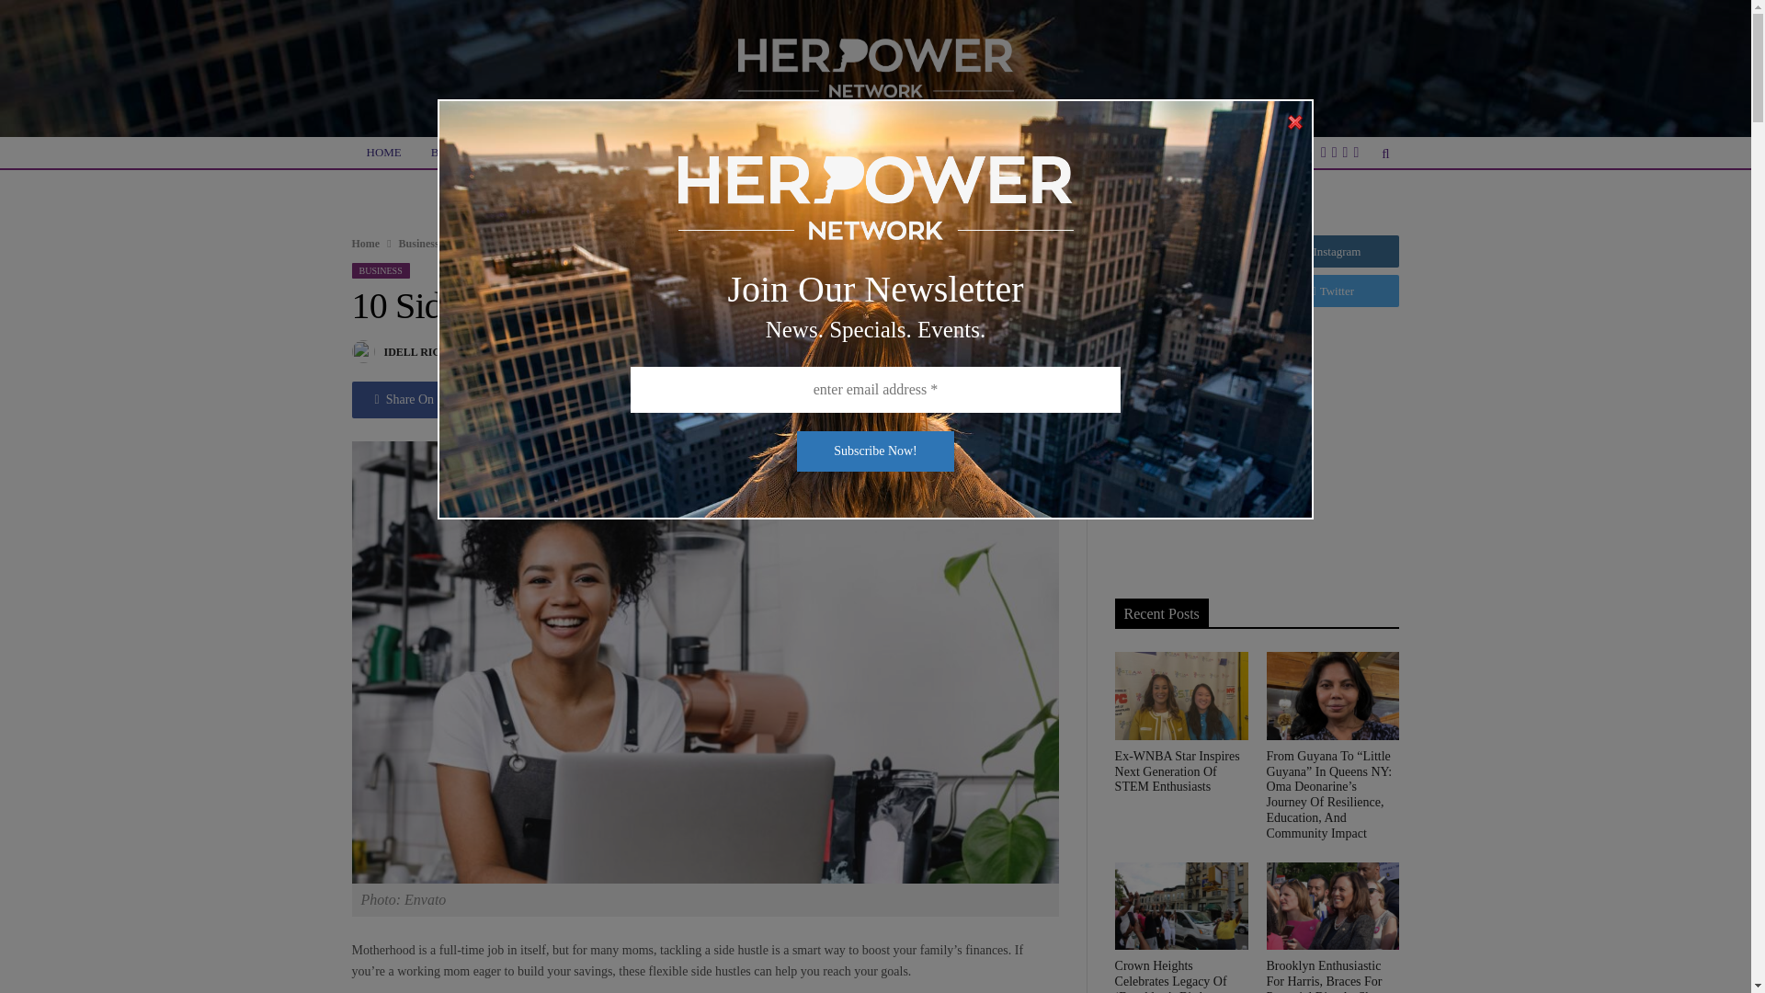  Describe the element at coordinates (439, 351) in the screenshot. I see `Posts by Idell Richardson` at that location.